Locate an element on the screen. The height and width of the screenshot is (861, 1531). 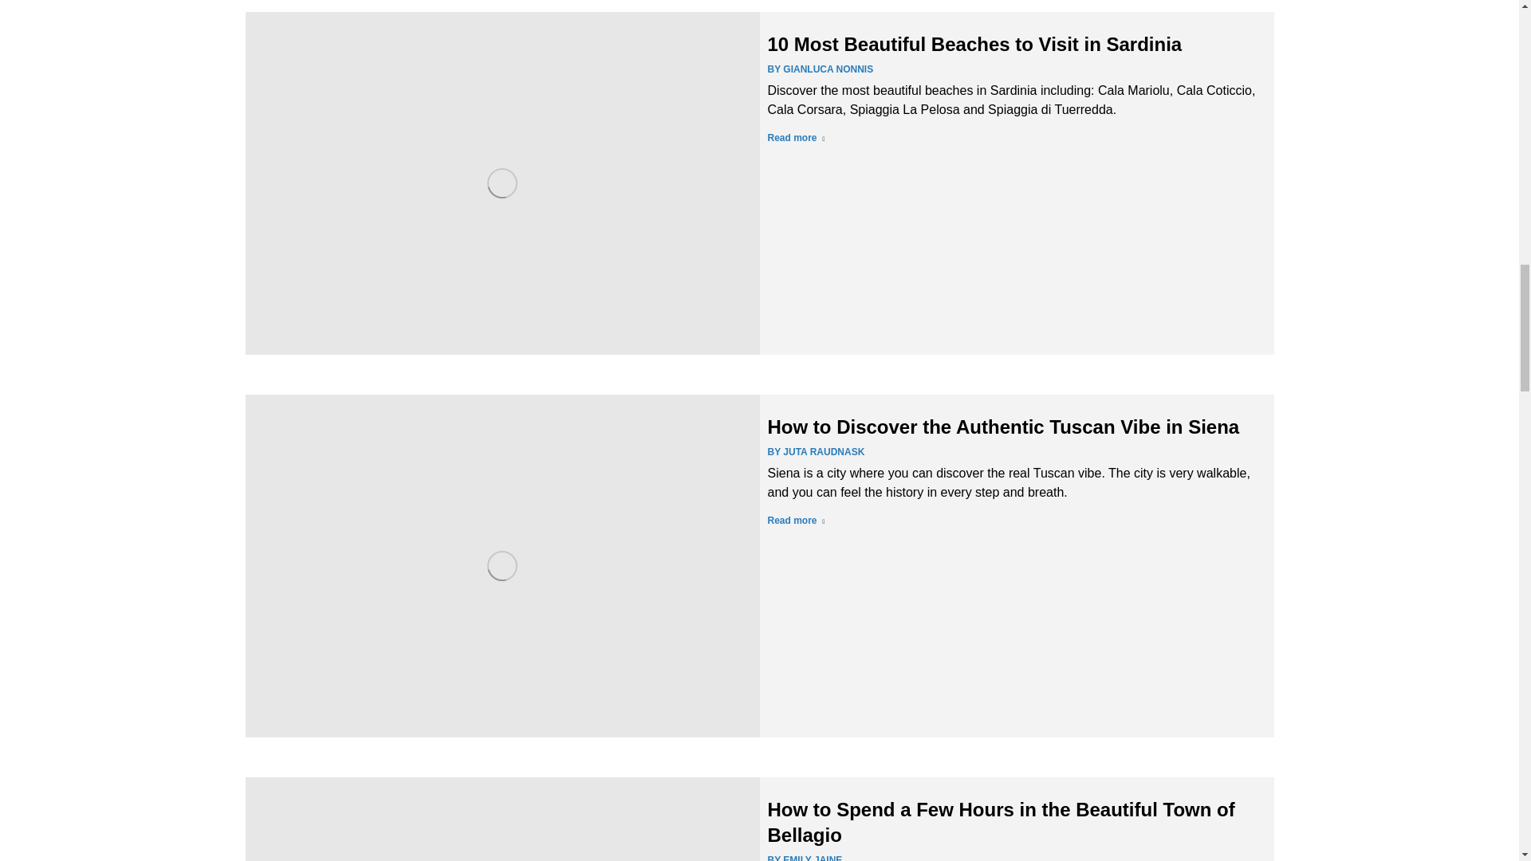
How to Spend a Few Hours in the Beautiful Town of Bellagio is located at coordinates (1000, 822).